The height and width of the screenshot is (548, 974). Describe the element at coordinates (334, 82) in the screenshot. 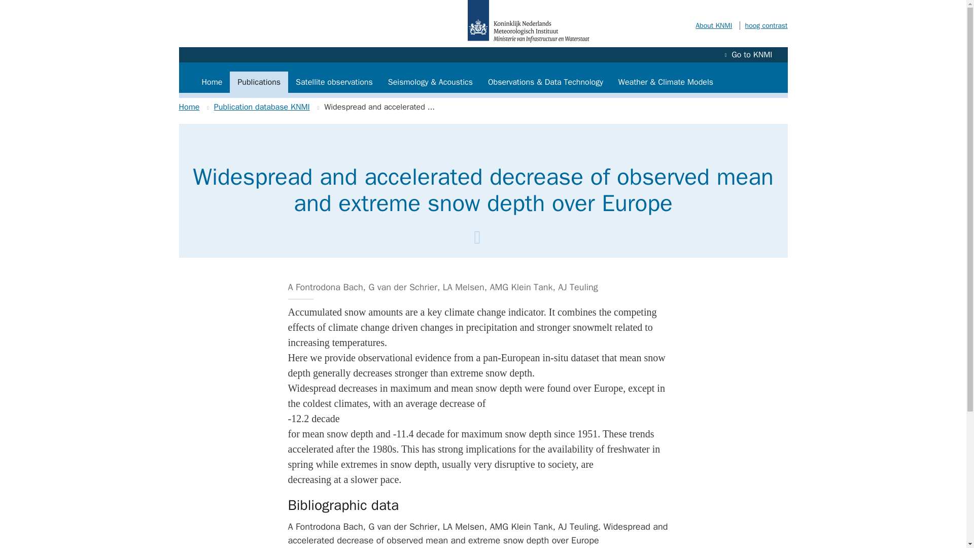

I see `Satellite observations` at that location.